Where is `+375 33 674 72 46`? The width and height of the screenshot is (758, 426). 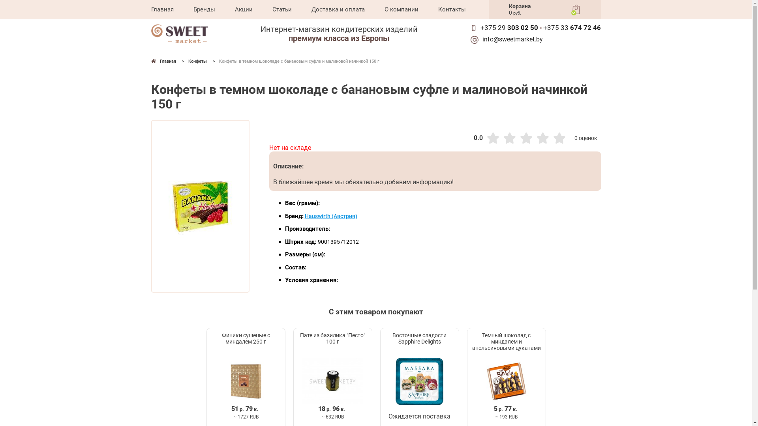
+375 33 674 72 46 is located at coordinates (572, 28).